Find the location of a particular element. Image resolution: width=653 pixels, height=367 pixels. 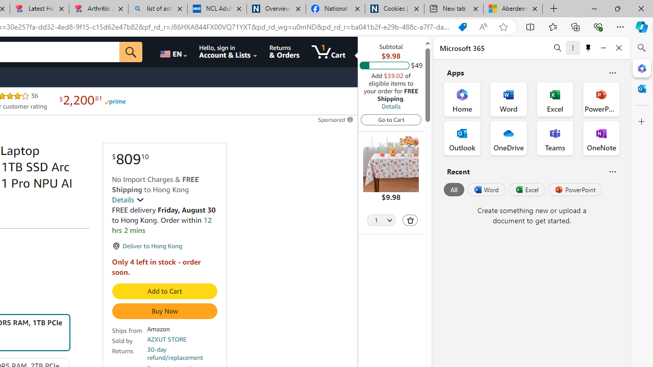

Aberdeen, Hong Kong SAR hourly forecast | Microsoft Weather is located at coordinates (513, 9).